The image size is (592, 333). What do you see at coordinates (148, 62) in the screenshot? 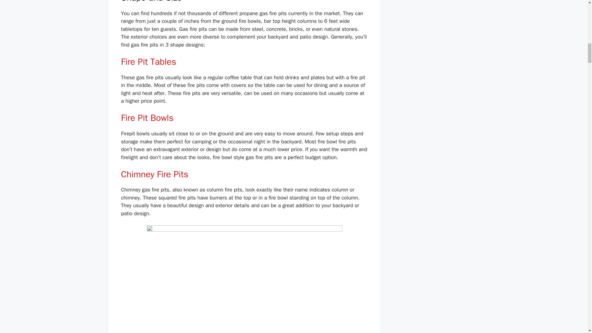
I see `Fire Pit Tables` at bounding box center [148, 62].